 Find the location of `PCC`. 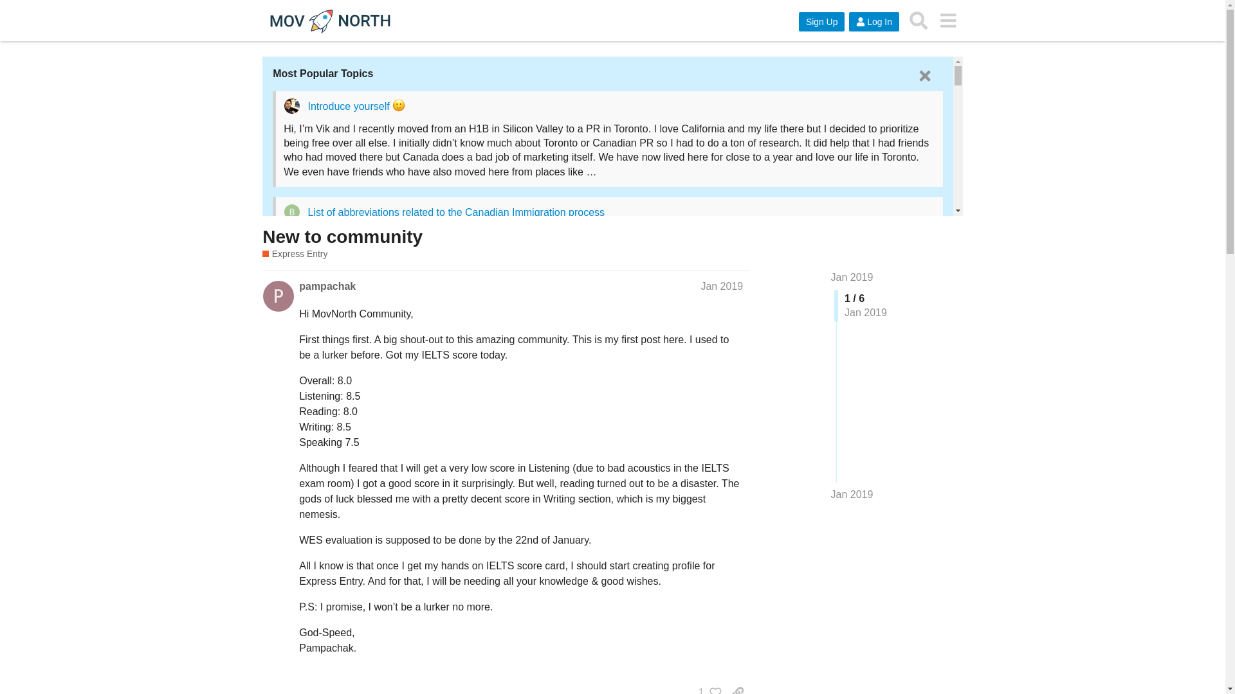

PCC is located at coordinates (570, 670).